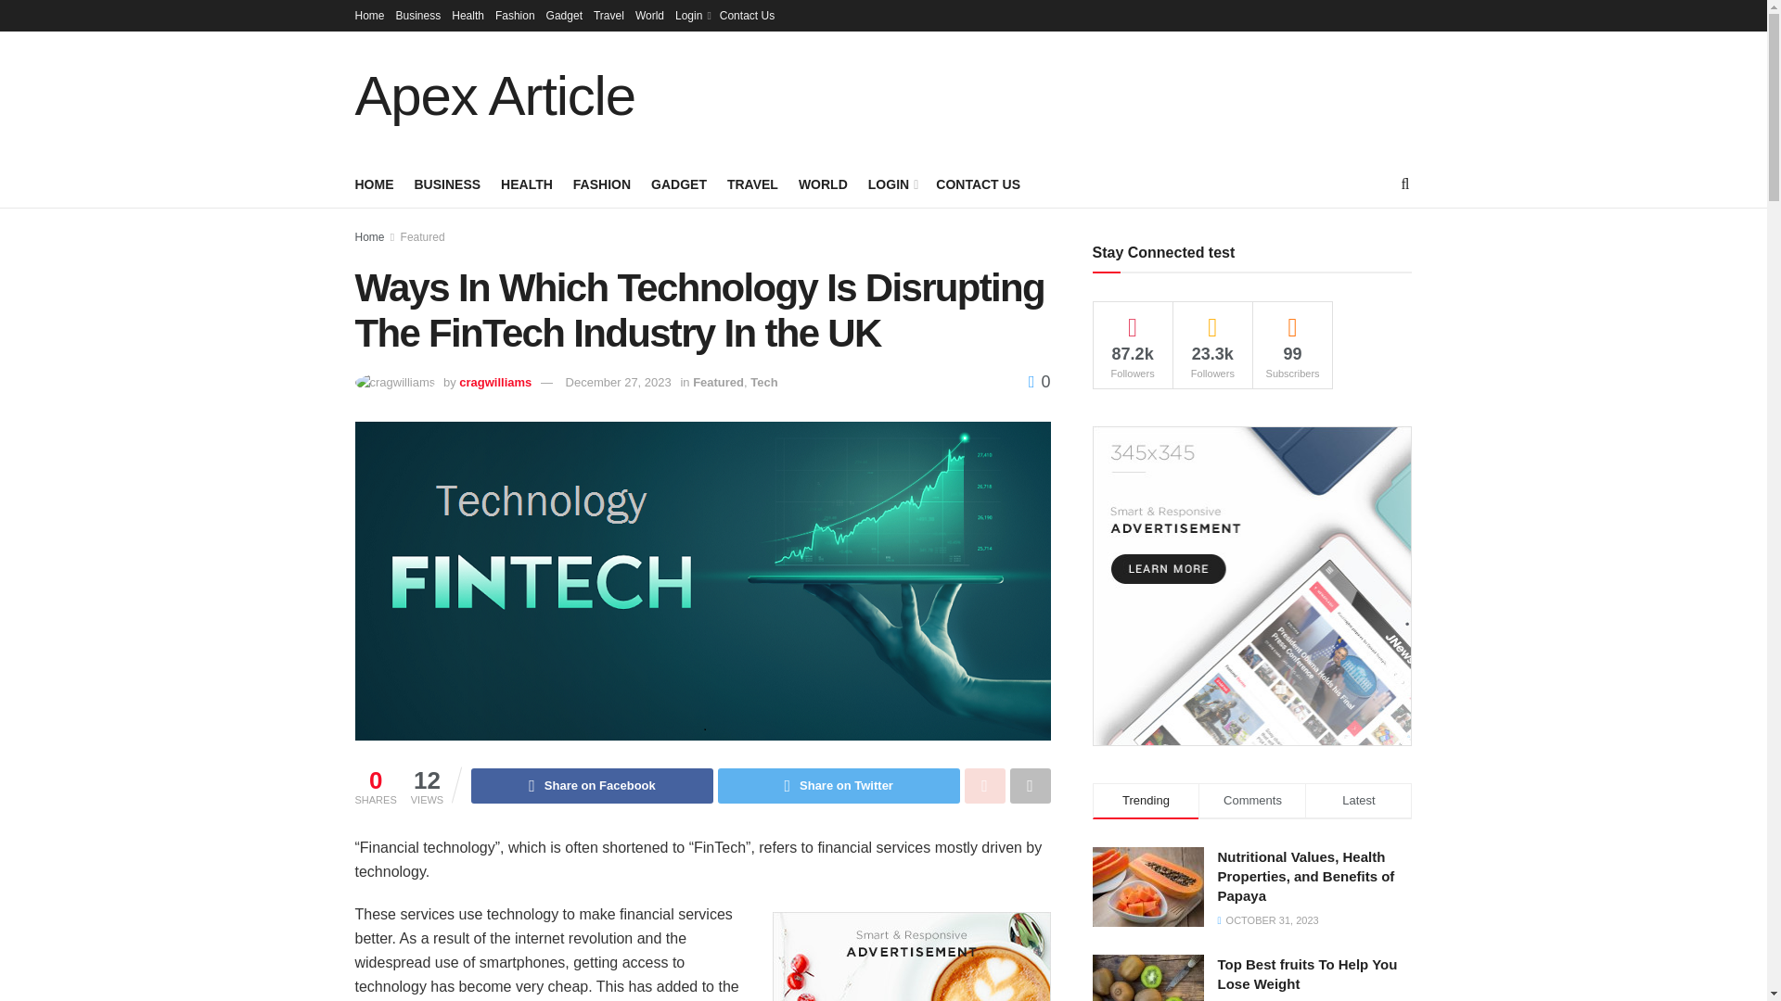  I want to click on Login, so click(692, 15).